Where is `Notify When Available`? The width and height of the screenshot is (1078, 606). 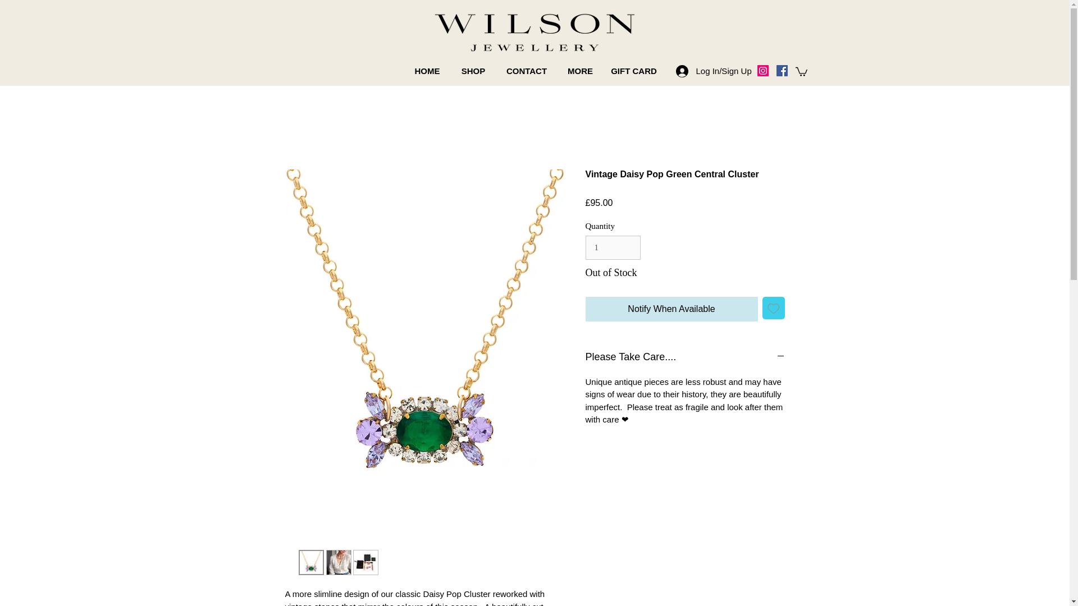
Notify When Available is located at coordinates (672, 309).